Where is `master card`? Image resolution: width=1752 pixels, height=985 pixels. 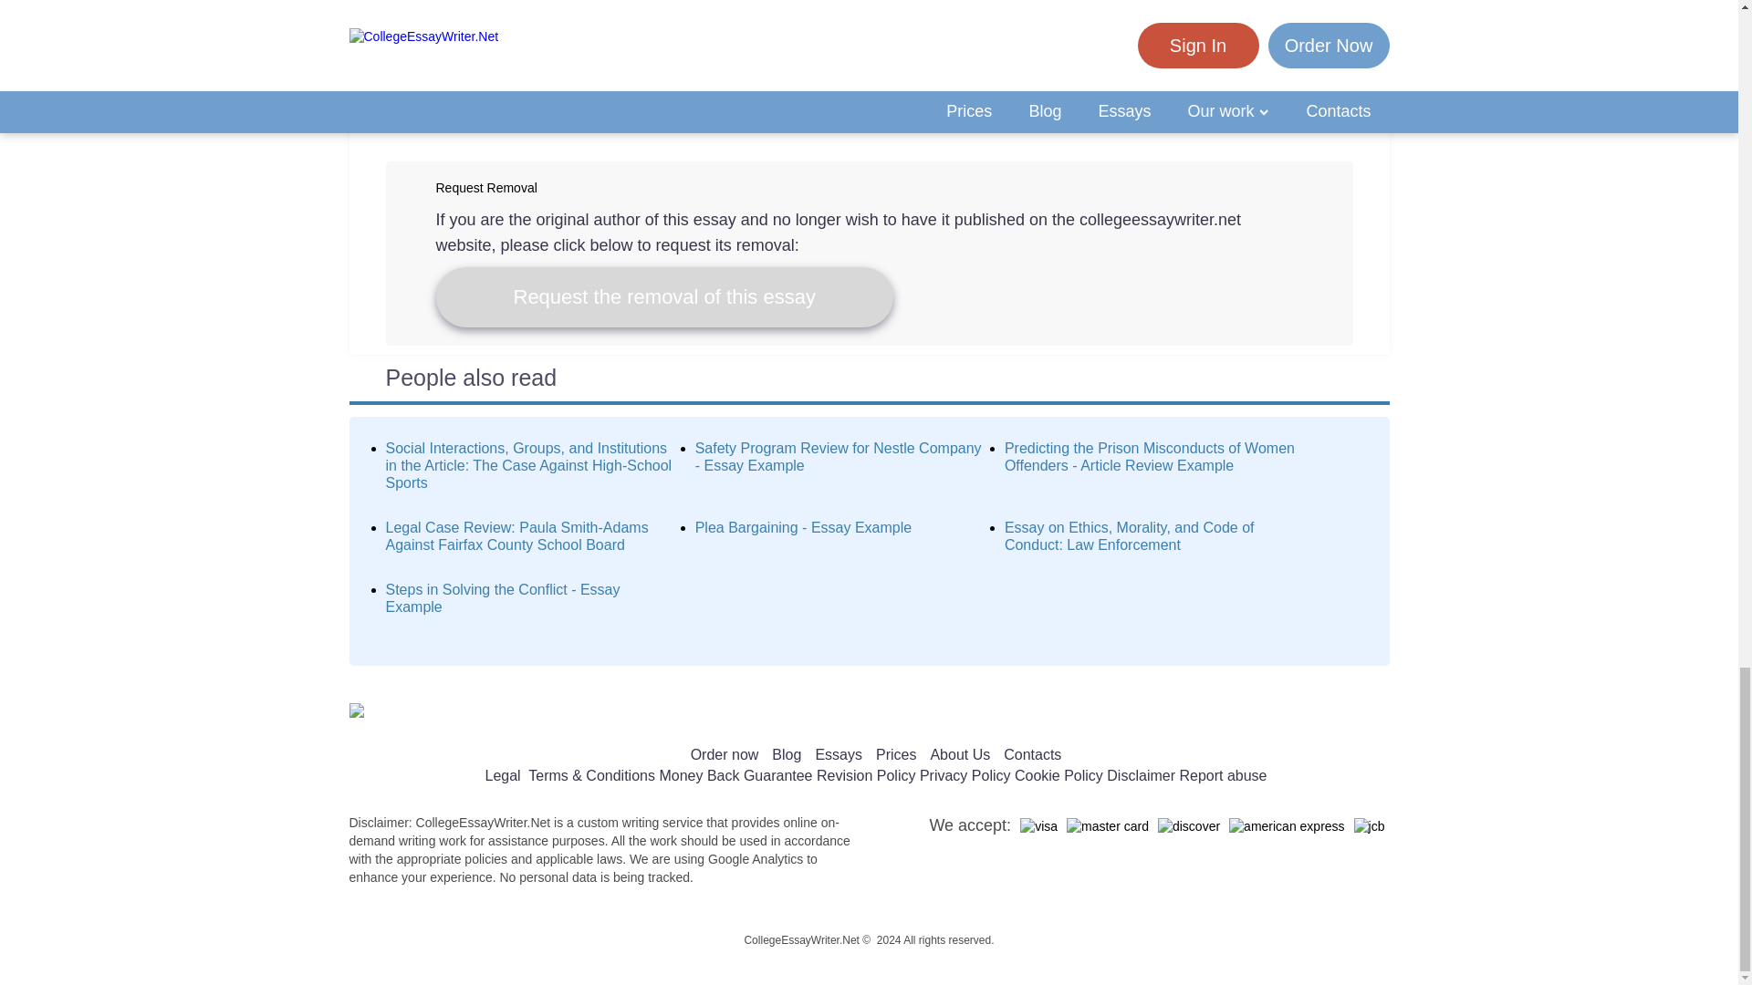 master card is located at coordinates (1108, 826).